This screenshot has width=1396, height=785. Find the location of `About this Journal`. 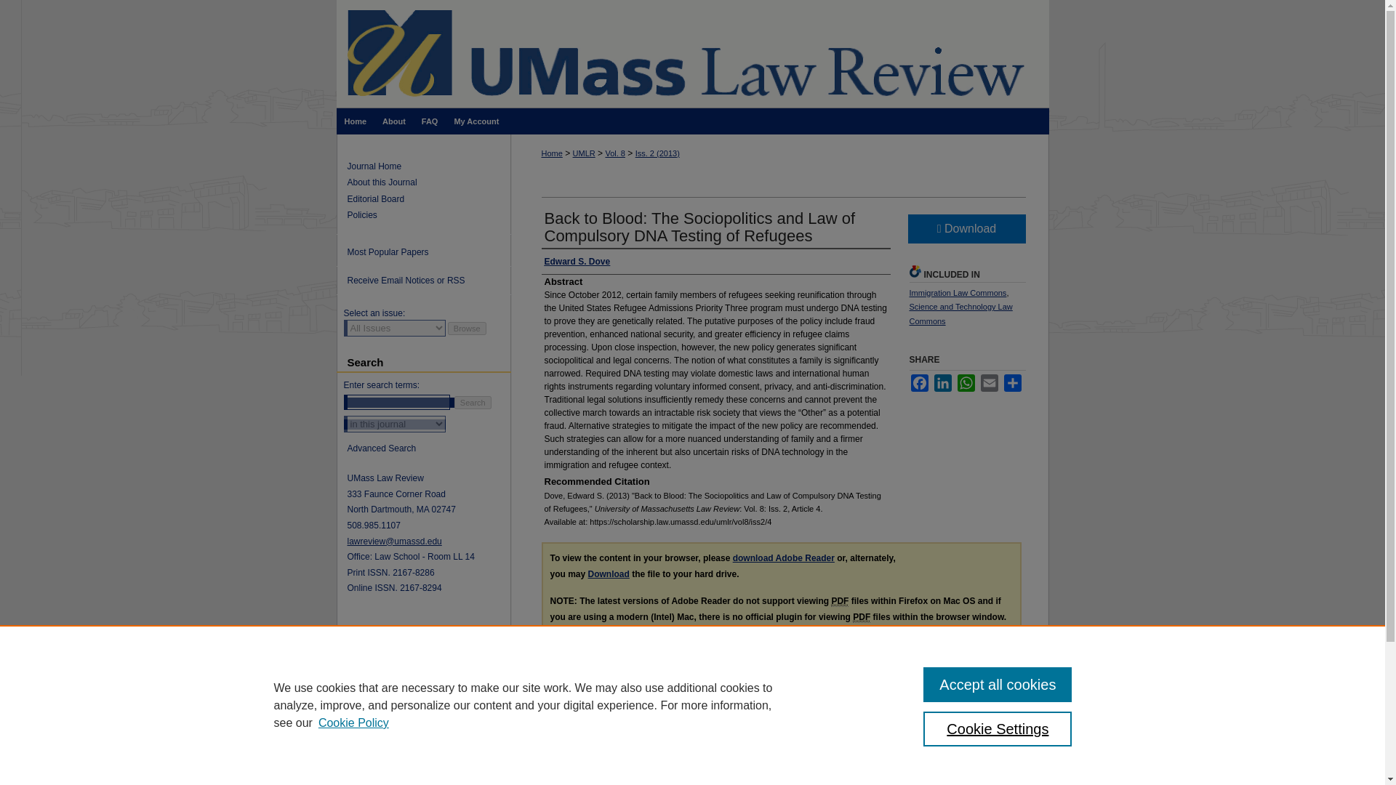

About this Journal is located at coordinates (429, 182).